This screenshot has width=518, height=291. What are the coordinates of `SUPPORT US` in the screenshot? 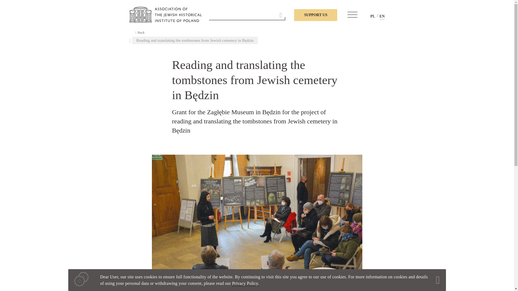 It's located at (316, 15).